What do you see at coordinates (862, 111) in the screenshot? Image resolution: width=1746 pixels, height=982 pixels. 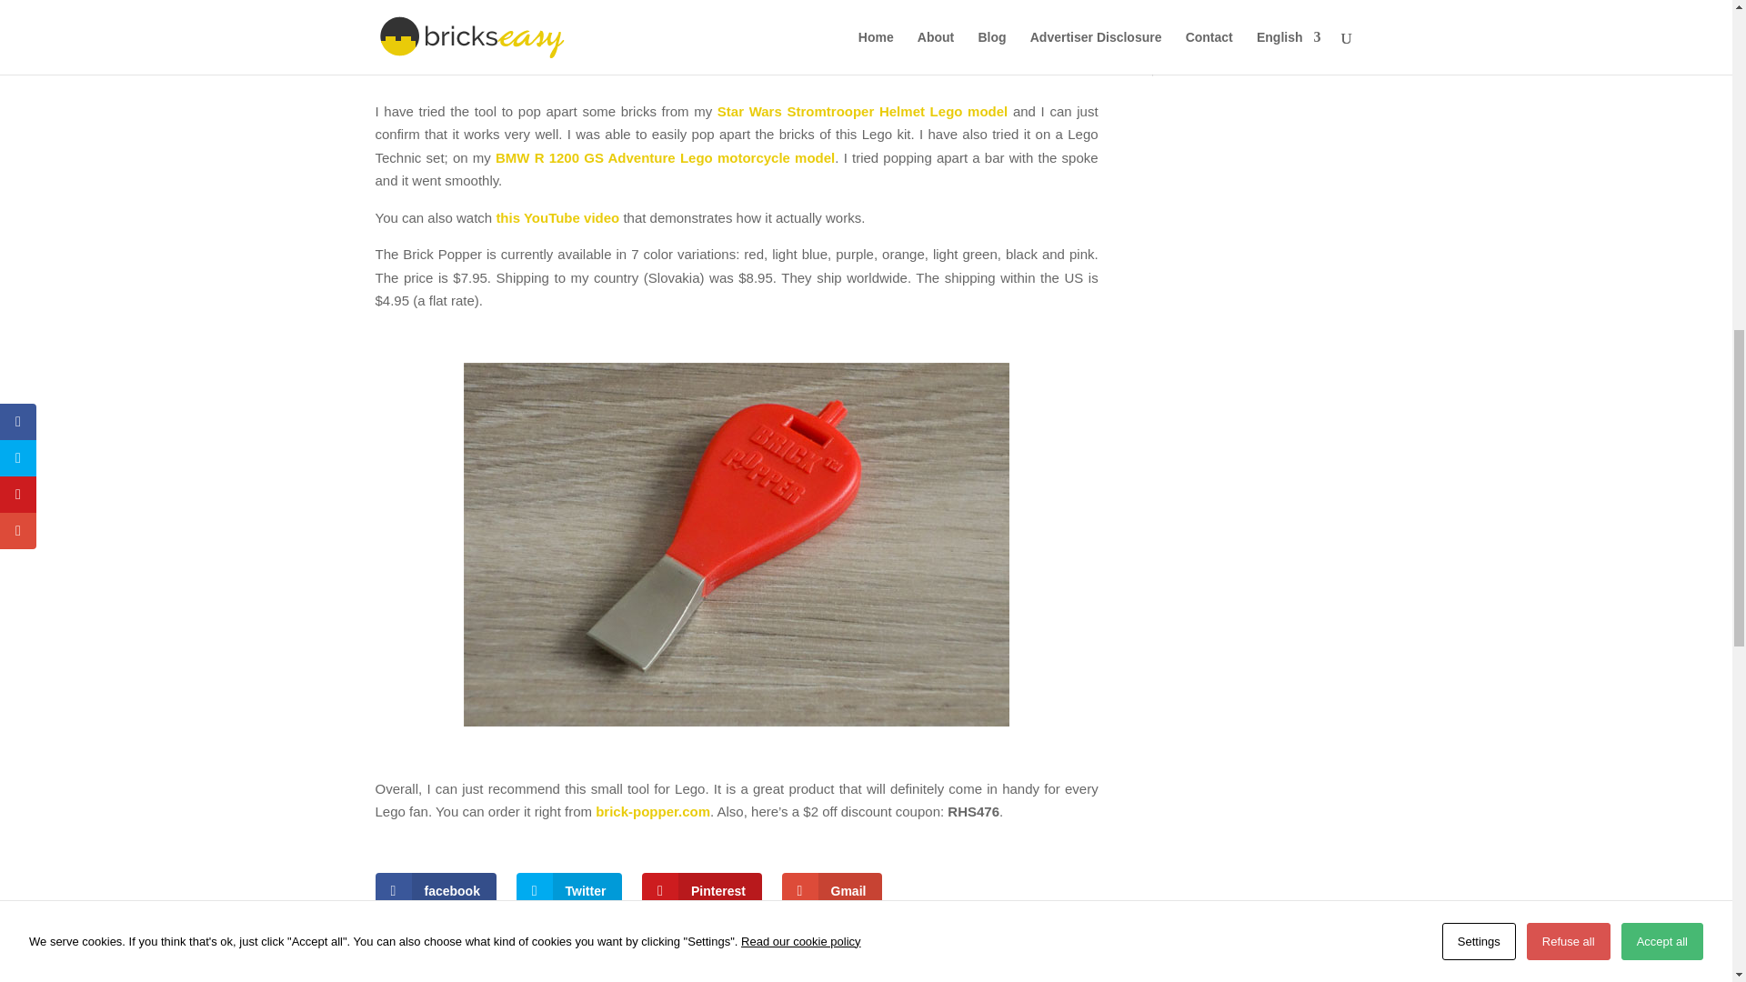 I see `Star Wars Stromtrooper Helmet Lego model` at bounding box center [862, 111].